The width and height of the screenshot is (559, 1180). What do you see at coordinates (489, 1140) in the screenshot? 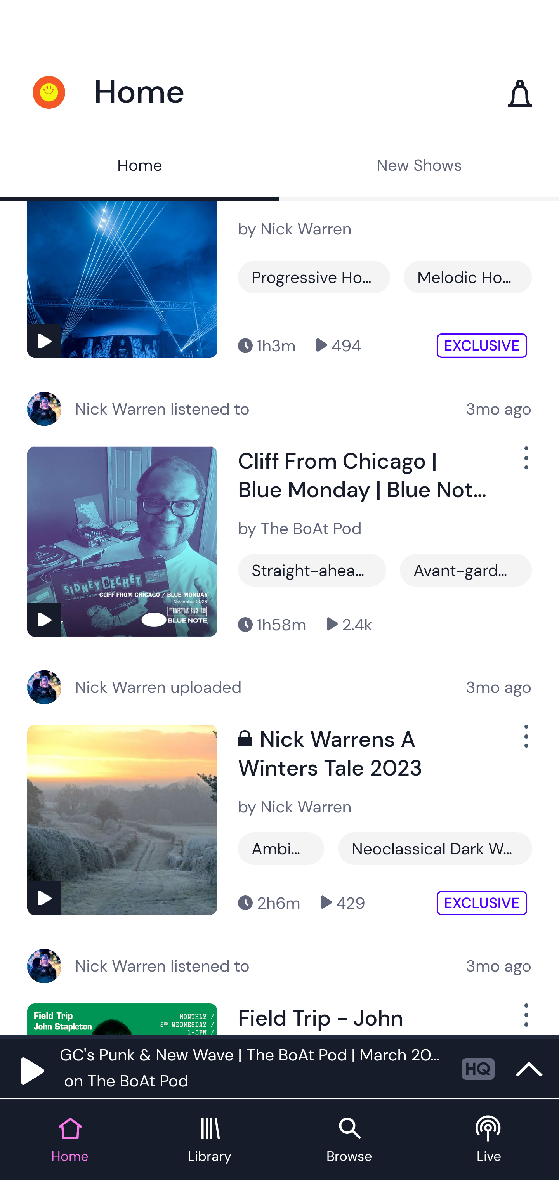
I see `Live tab Live` at bounding box center [489, 1140].